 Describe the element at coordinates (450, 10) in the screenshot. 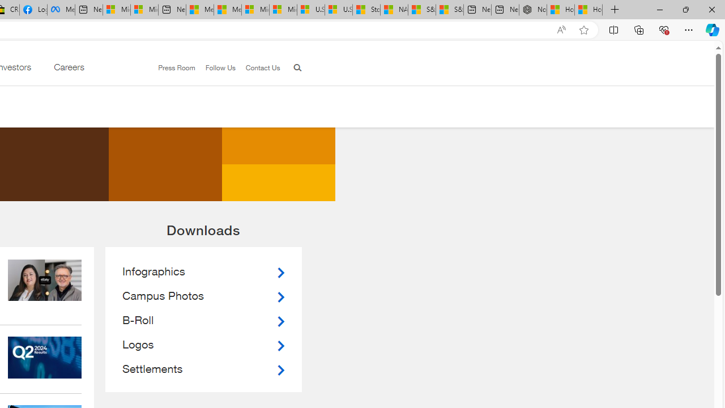

I see `S&P 500, Nasdaq end lower, weighed by Nvidia dip | Watch` at that location.